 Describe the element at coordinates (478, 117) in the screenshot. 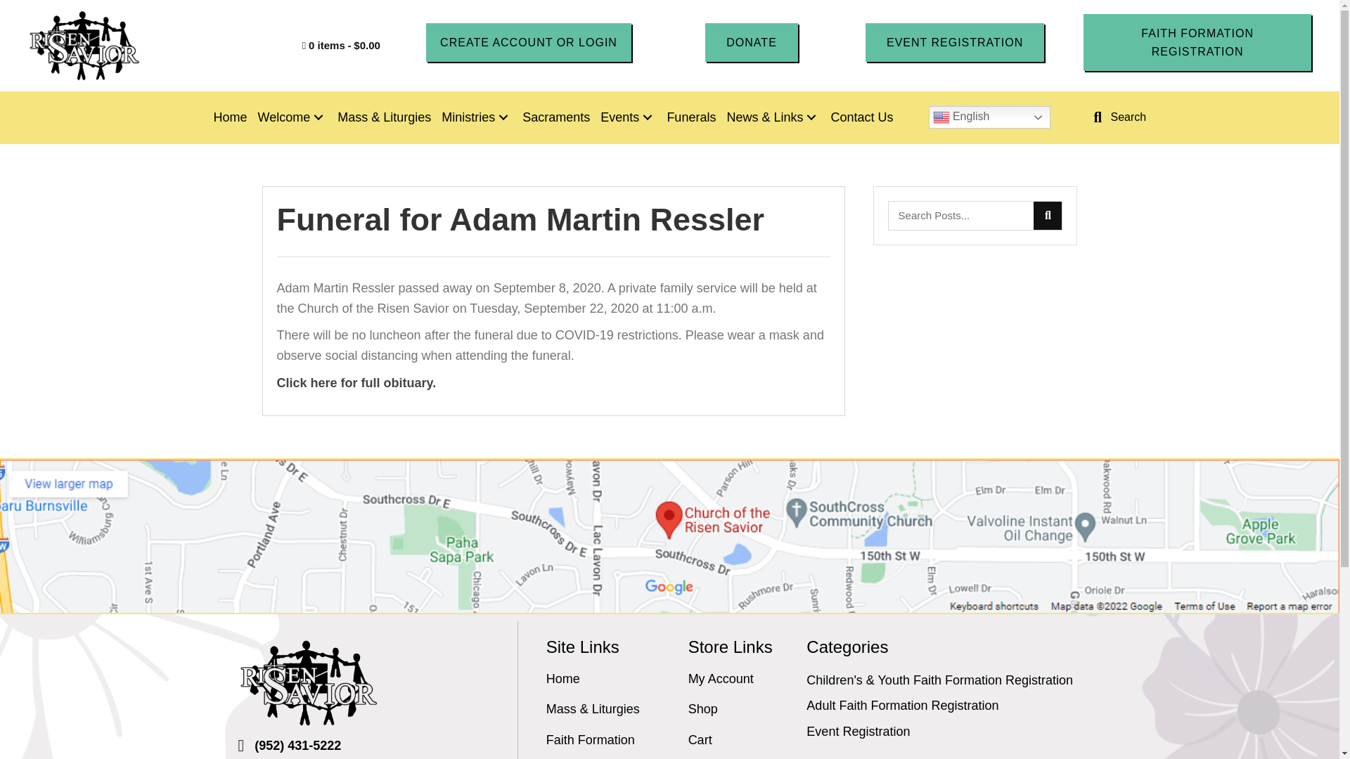

I see `Ministries` at that location.